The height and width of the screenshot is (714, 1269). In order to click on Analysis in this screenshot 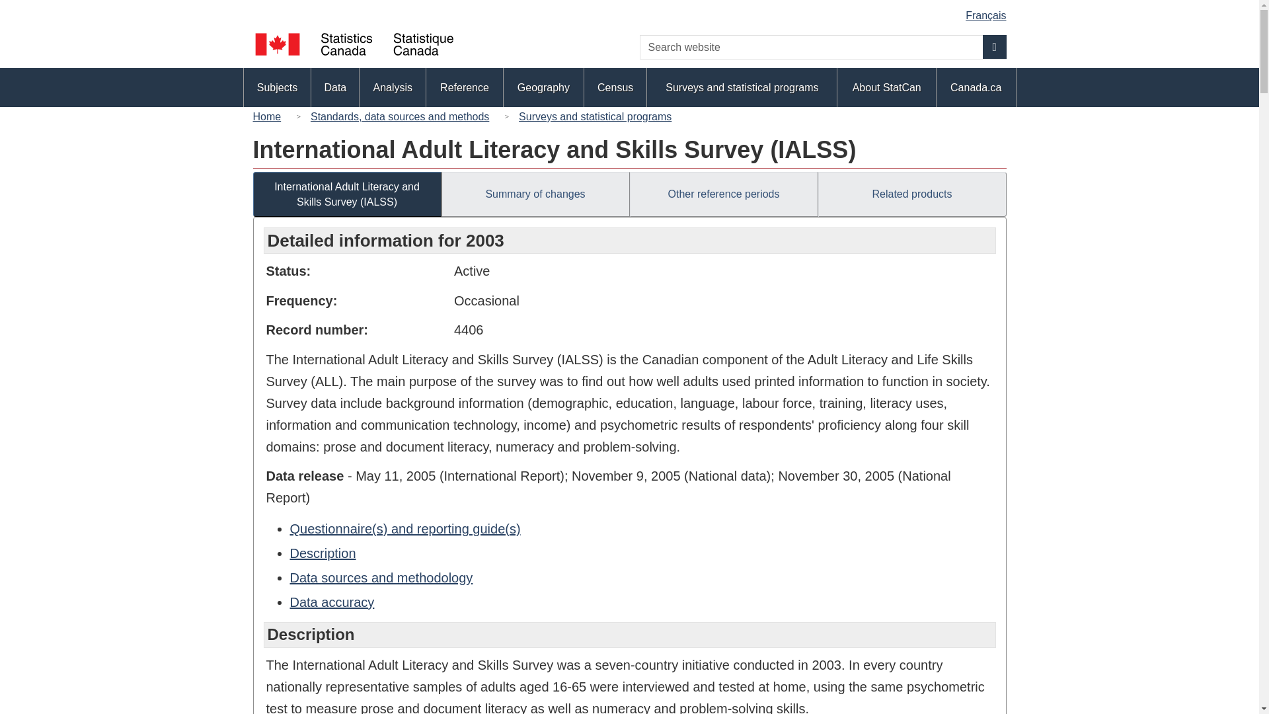, I will do `click(392, 87)`.